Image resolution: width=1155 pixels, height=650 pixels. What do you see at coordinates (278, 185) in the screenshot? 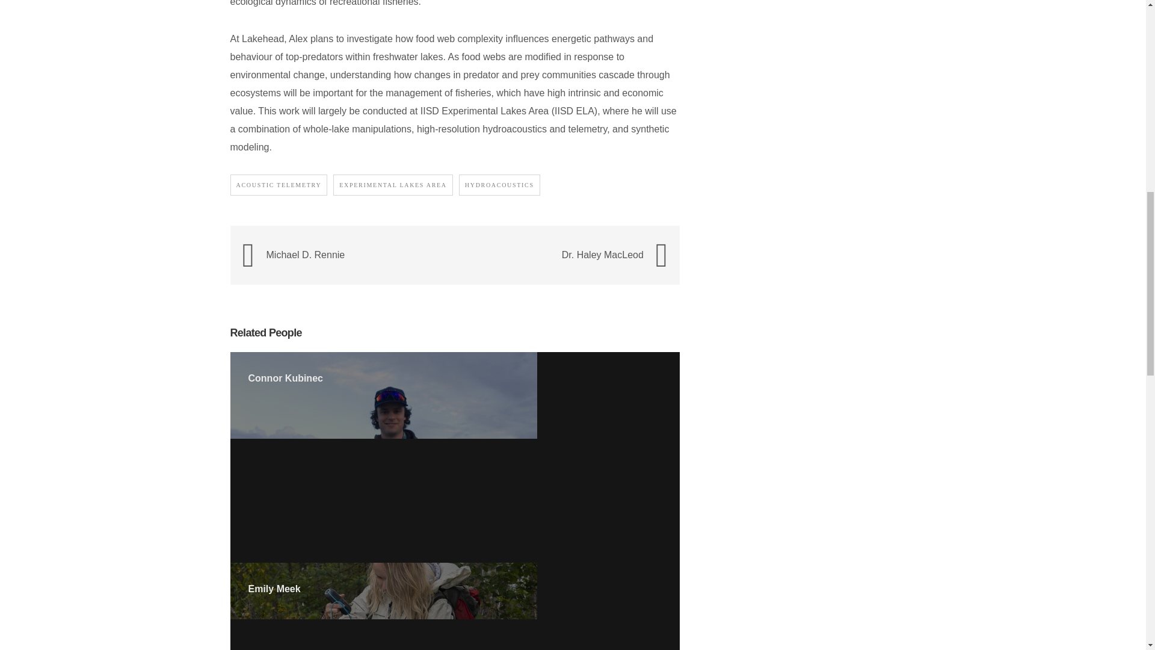
I see `ACOUSTIC TELEMETRY` at bounding box center [278, 185].